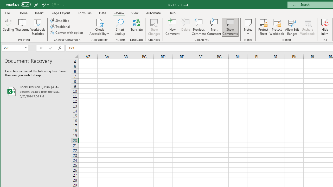 This screenshot has height=187, width=333. Describe the element at coordinates (248, 27) in the screenshot. I see `Notes` at that location.